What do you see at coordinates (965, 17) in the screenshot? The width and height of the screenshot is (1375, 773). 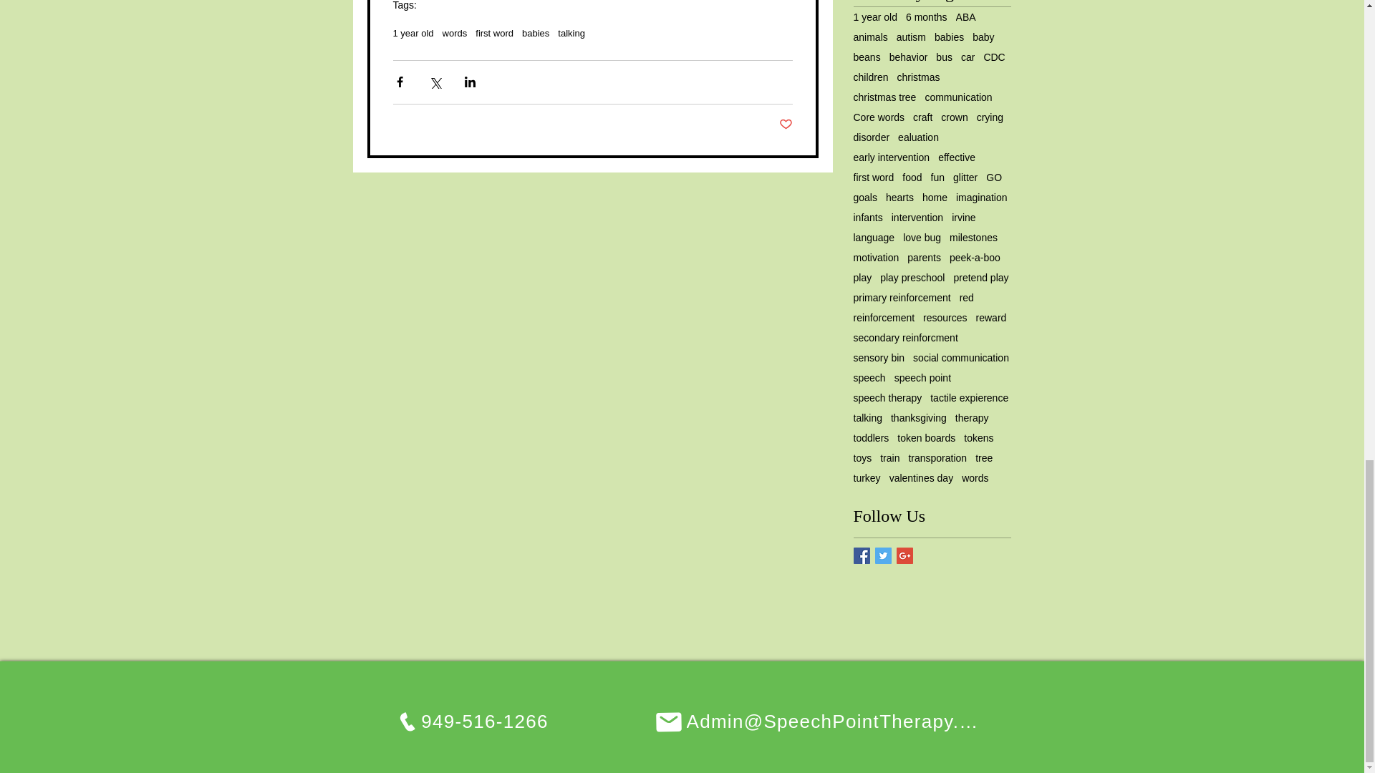 I see `ABA` at bounding box center [965, 17].